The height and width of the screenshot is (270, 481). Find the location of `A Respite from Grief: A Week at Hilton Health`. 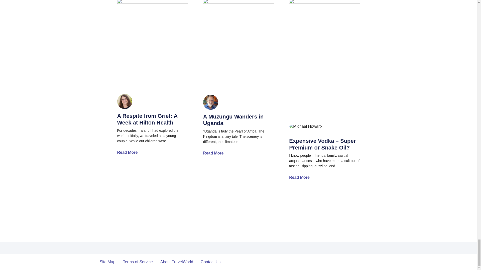

A Respite from Grief: A Week at Hilton Health is located at coordinates (147, 119).